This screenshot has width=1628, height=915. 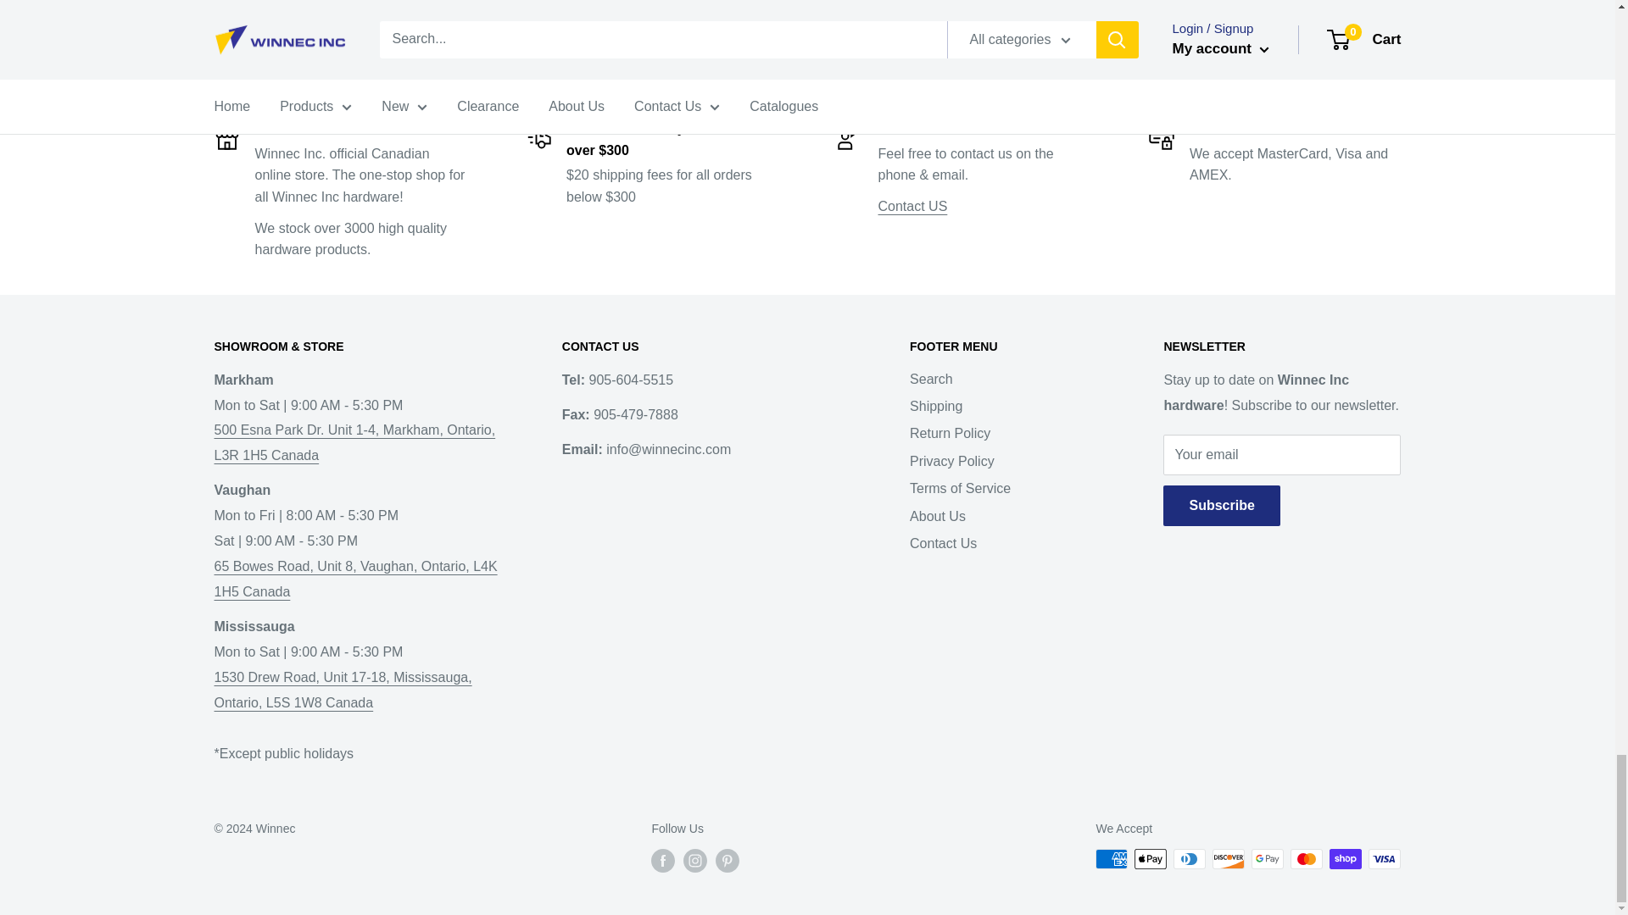 I want to click on Winnec Mississauga, so click(x=343, y=715).